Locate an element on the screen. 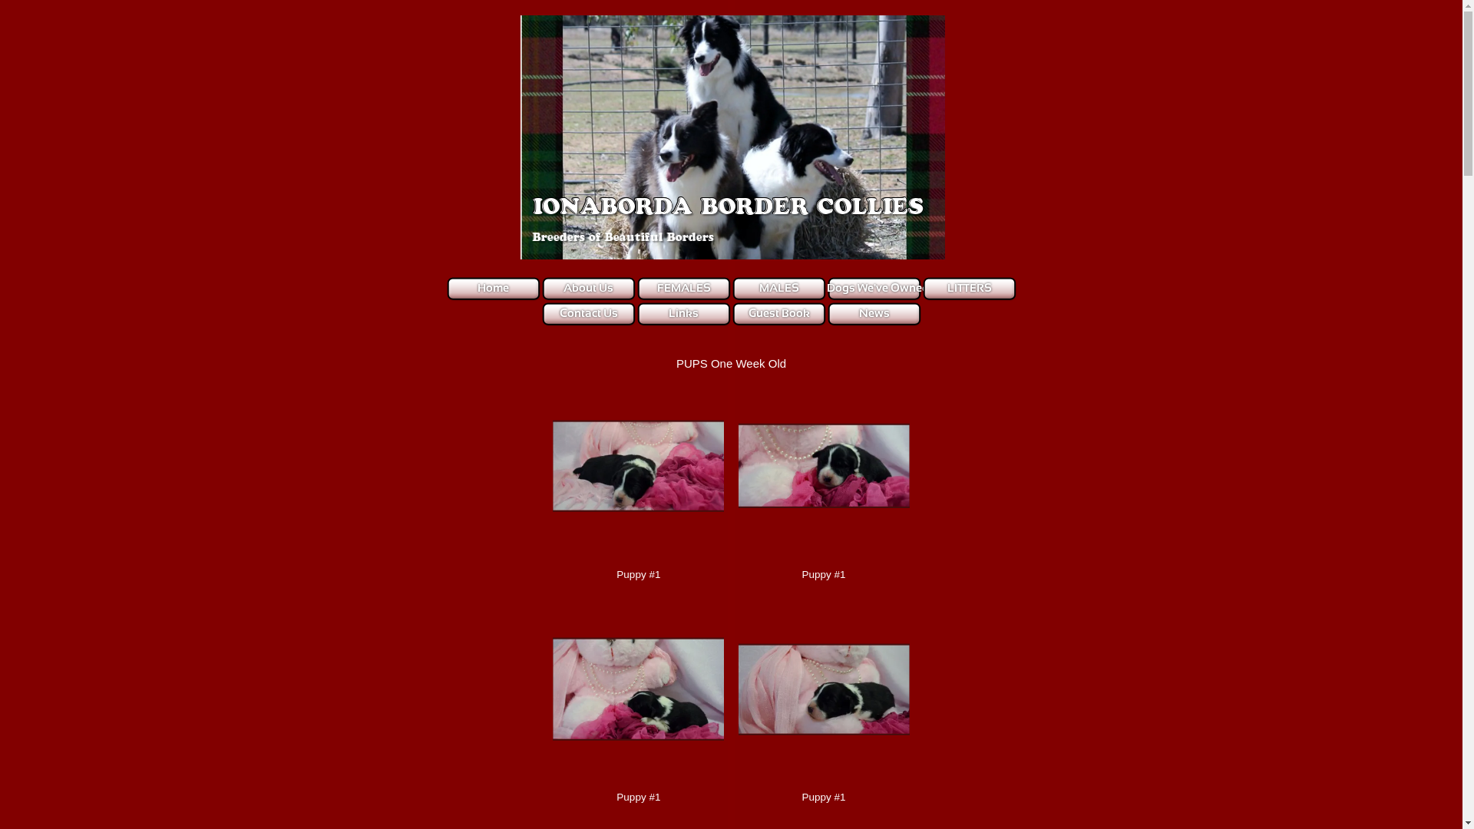 Image resolution: width=1474 pixels, height=829 pixels. Contact Us is located at coordinates (588, 315).